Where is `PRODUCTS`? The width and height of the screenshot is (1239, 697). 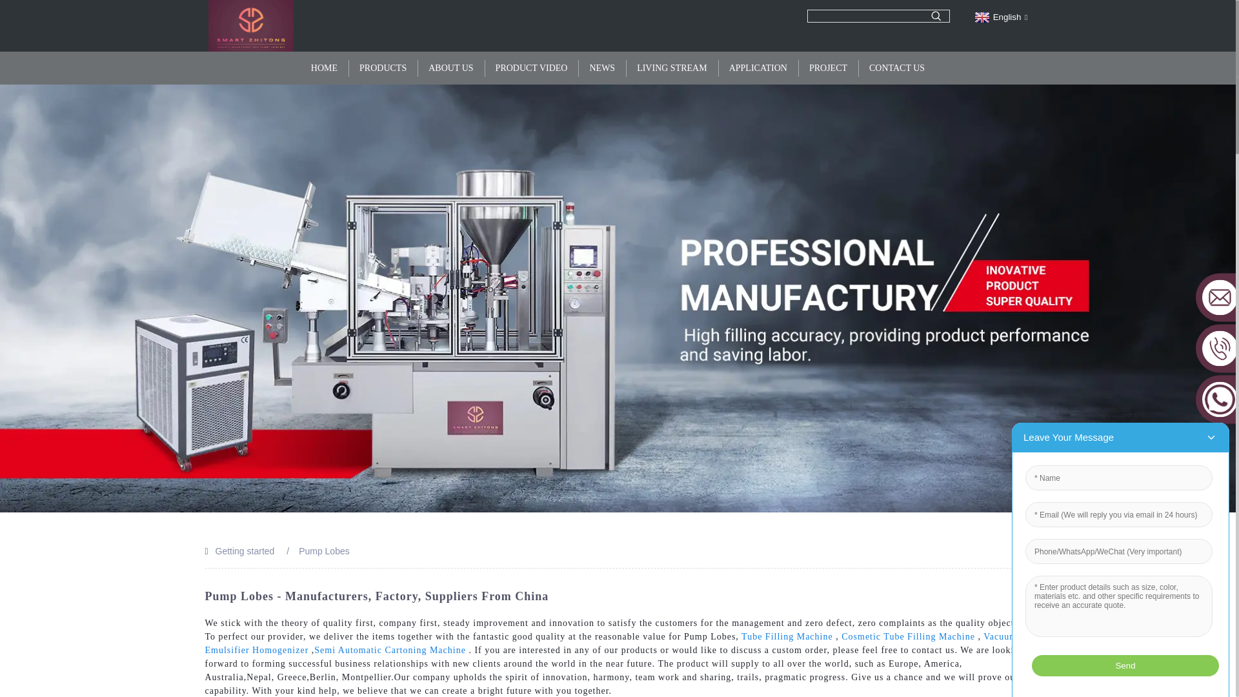
PRODUCTS is located at coordinates (383, 68).